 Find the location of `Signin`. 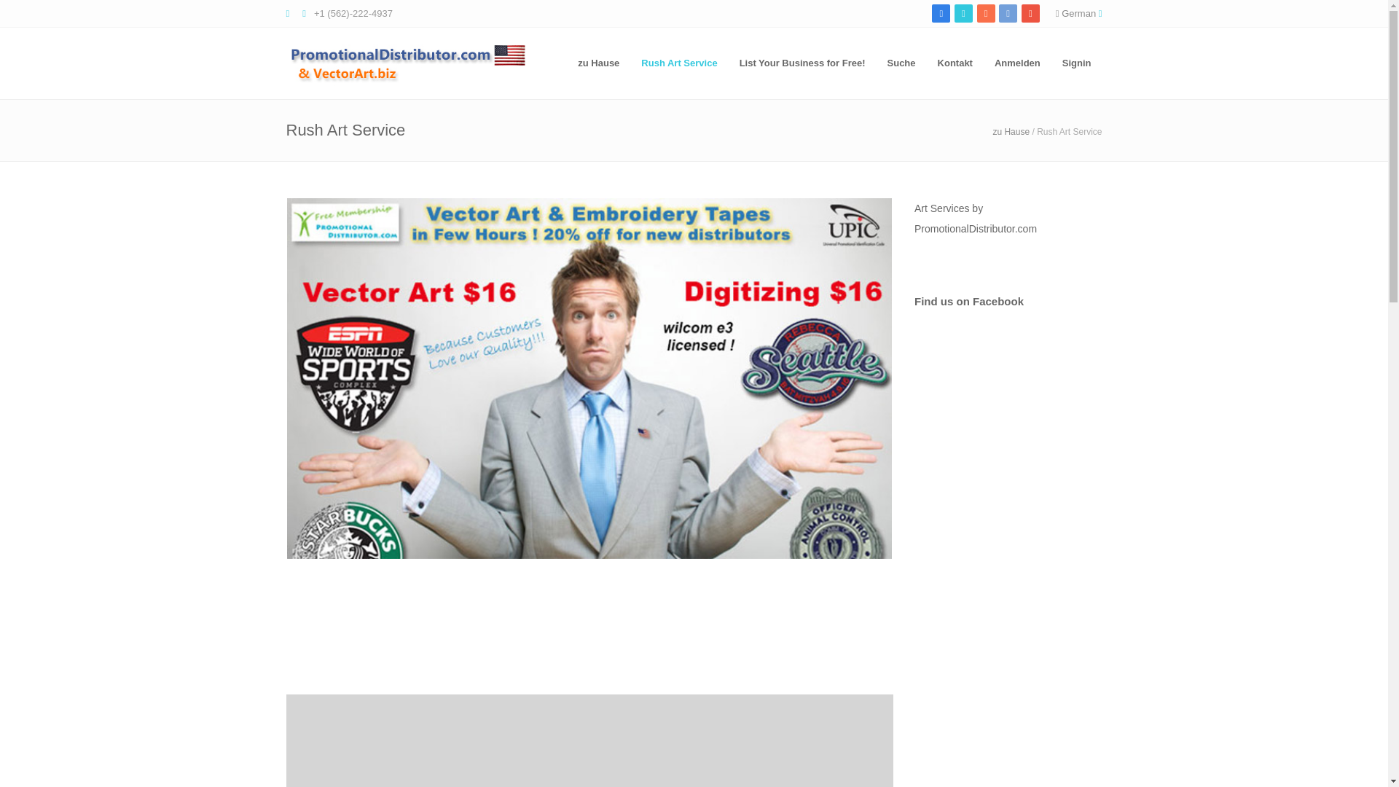

Signin is located at coordinates (1077, 63).